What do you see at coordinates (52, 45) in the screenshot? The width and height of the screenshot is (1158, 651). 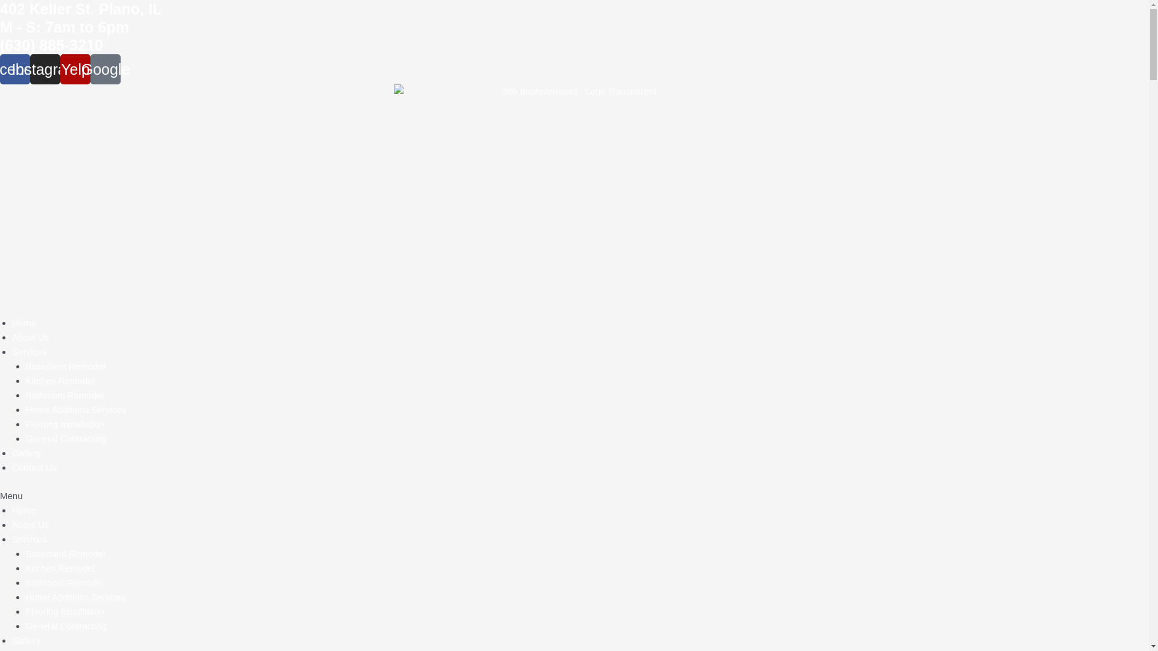 I see `(630) 885-3210` at bounding box center [52, 45].